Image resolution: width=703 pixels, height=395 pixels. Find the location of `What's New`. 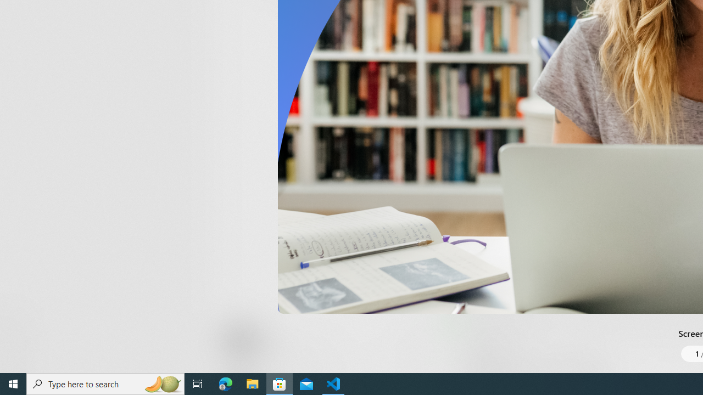

What's New is located at coordinates (20, 317).